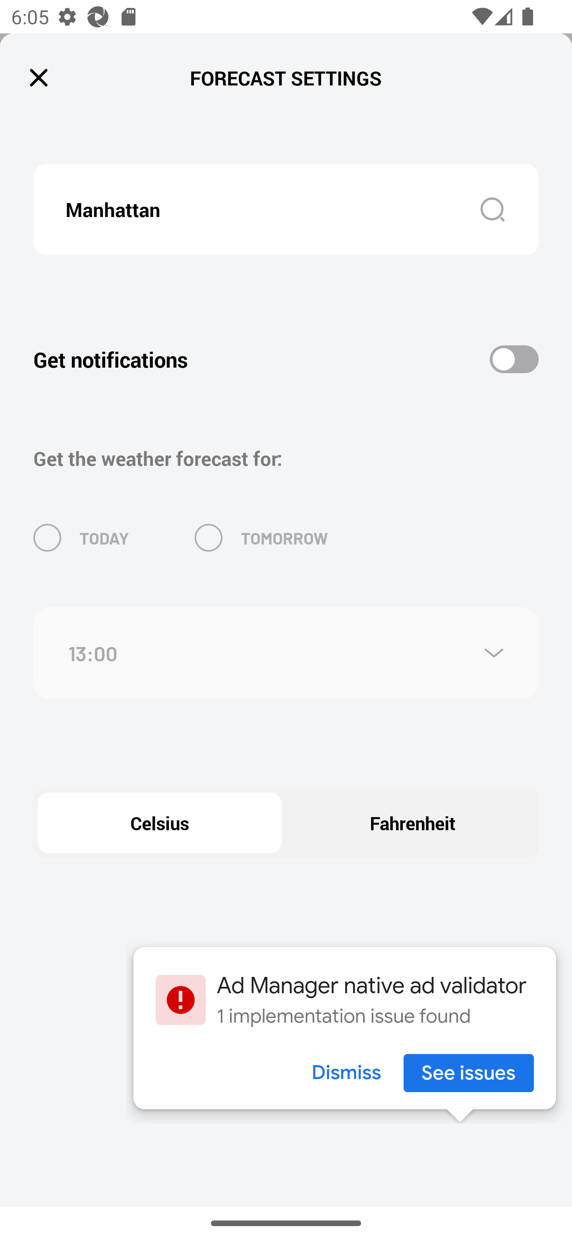 Image resolution: width=572 pixels, height=1240 pixels. I want to click on 13:00 Open Setting, so click(286, 653).